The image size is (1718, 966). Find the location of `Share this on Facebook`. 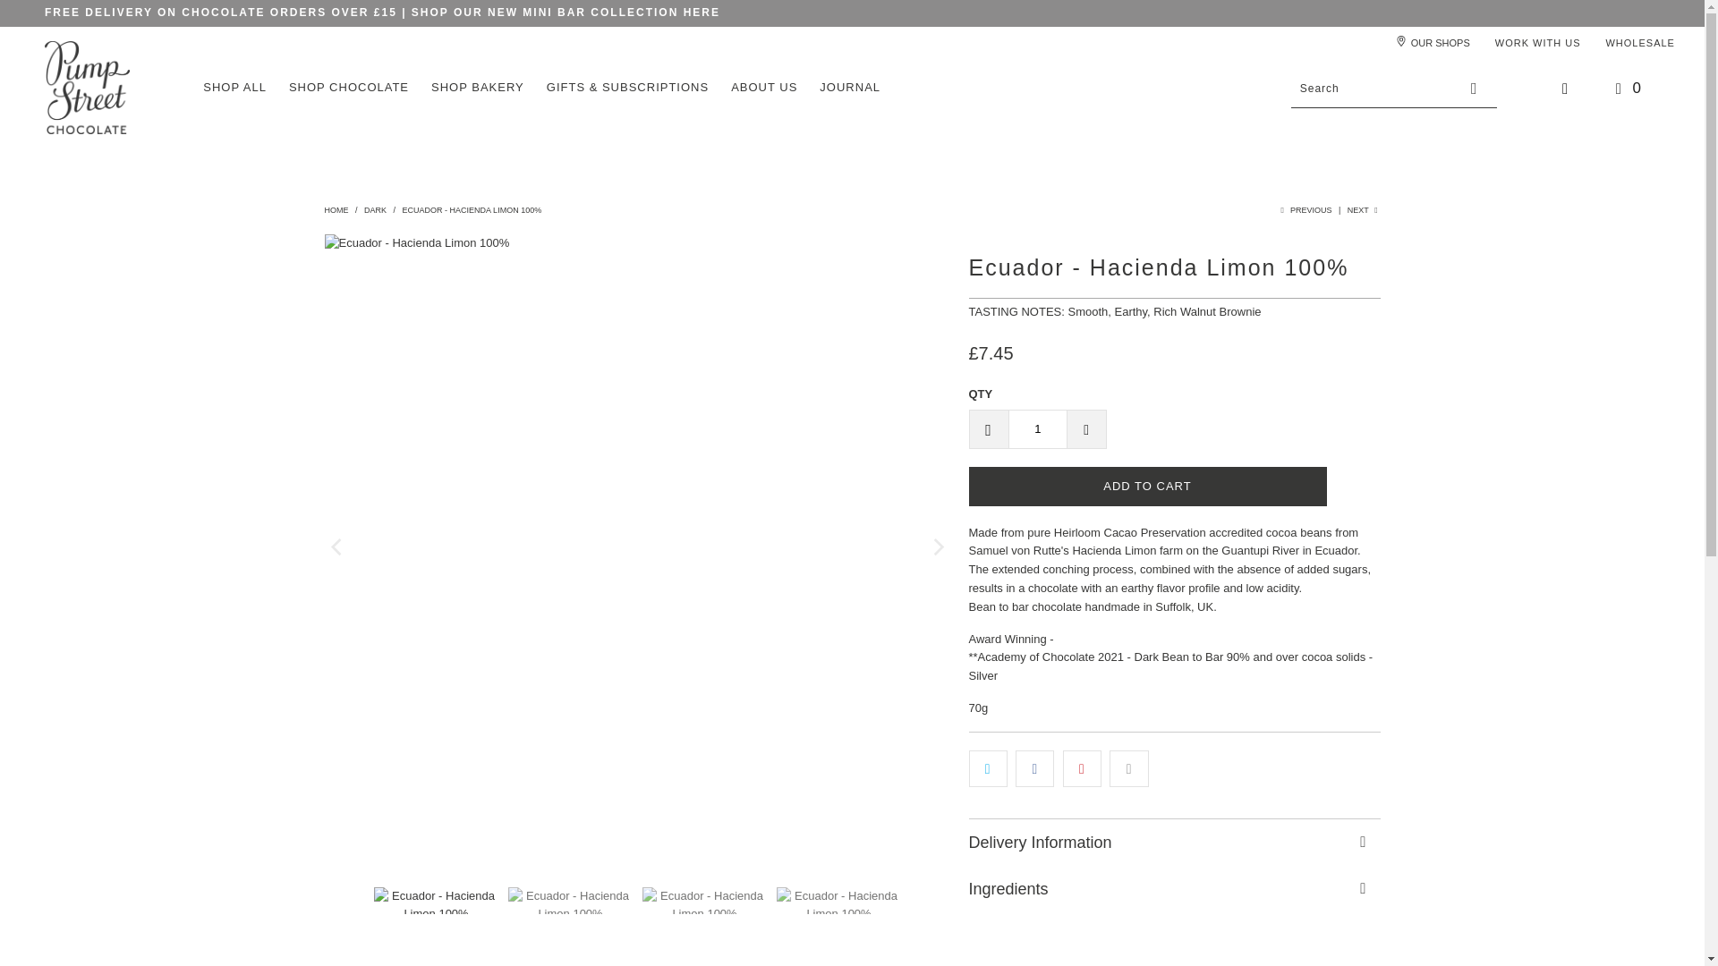

Share this on Facebook is located at coordinates (1034, 769).